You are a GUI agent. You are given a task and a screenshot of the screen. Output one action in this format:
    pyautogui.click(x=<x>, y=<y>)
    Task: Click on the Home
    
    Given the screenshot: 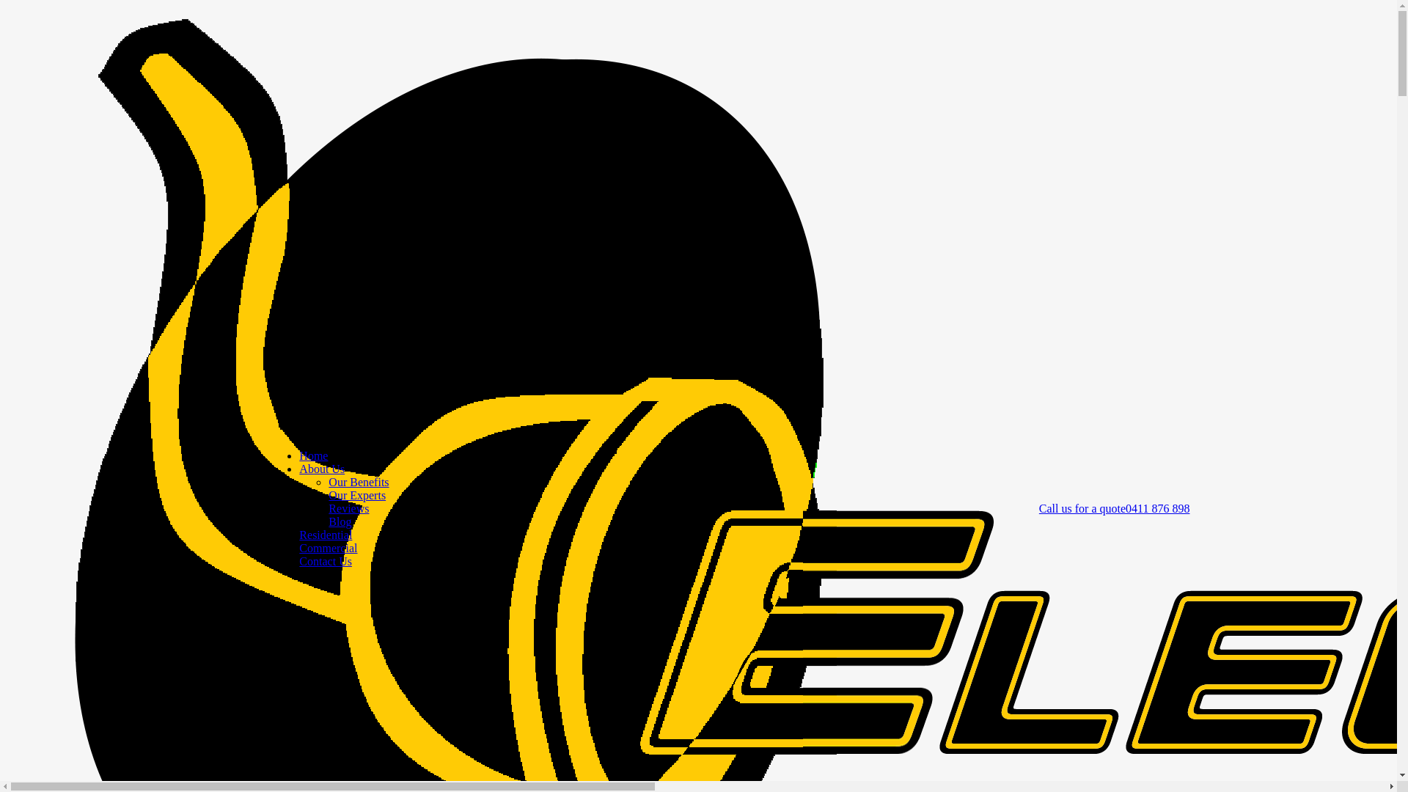 What is the action you would take?
    pyautogui.click(x=314, y=455)
    